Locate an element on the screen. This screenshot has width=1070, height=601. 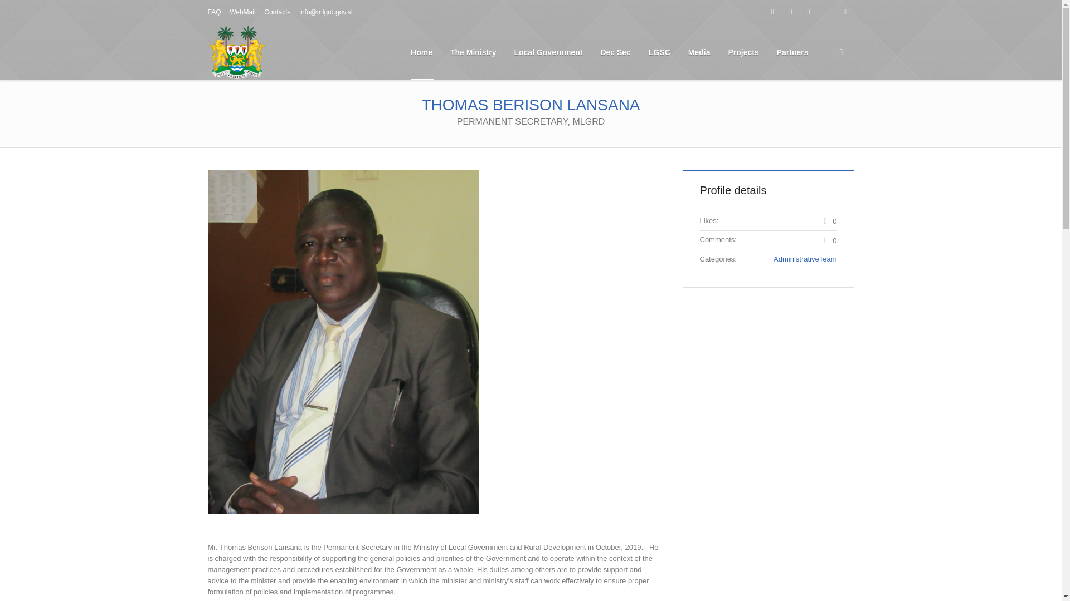
AdministrativeTeam is located at coordinates (805, 259).